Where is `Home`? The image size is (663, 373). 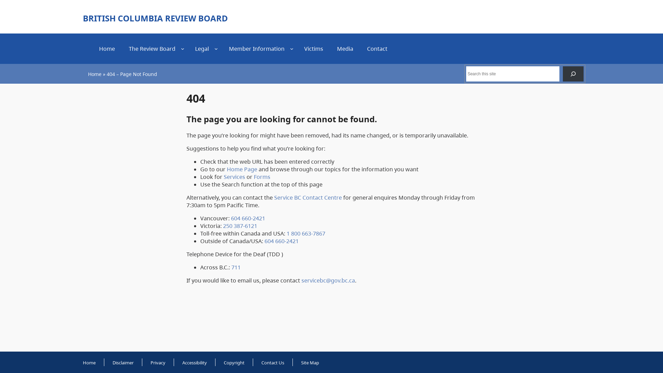
Home is located at coordinates (89, 363).